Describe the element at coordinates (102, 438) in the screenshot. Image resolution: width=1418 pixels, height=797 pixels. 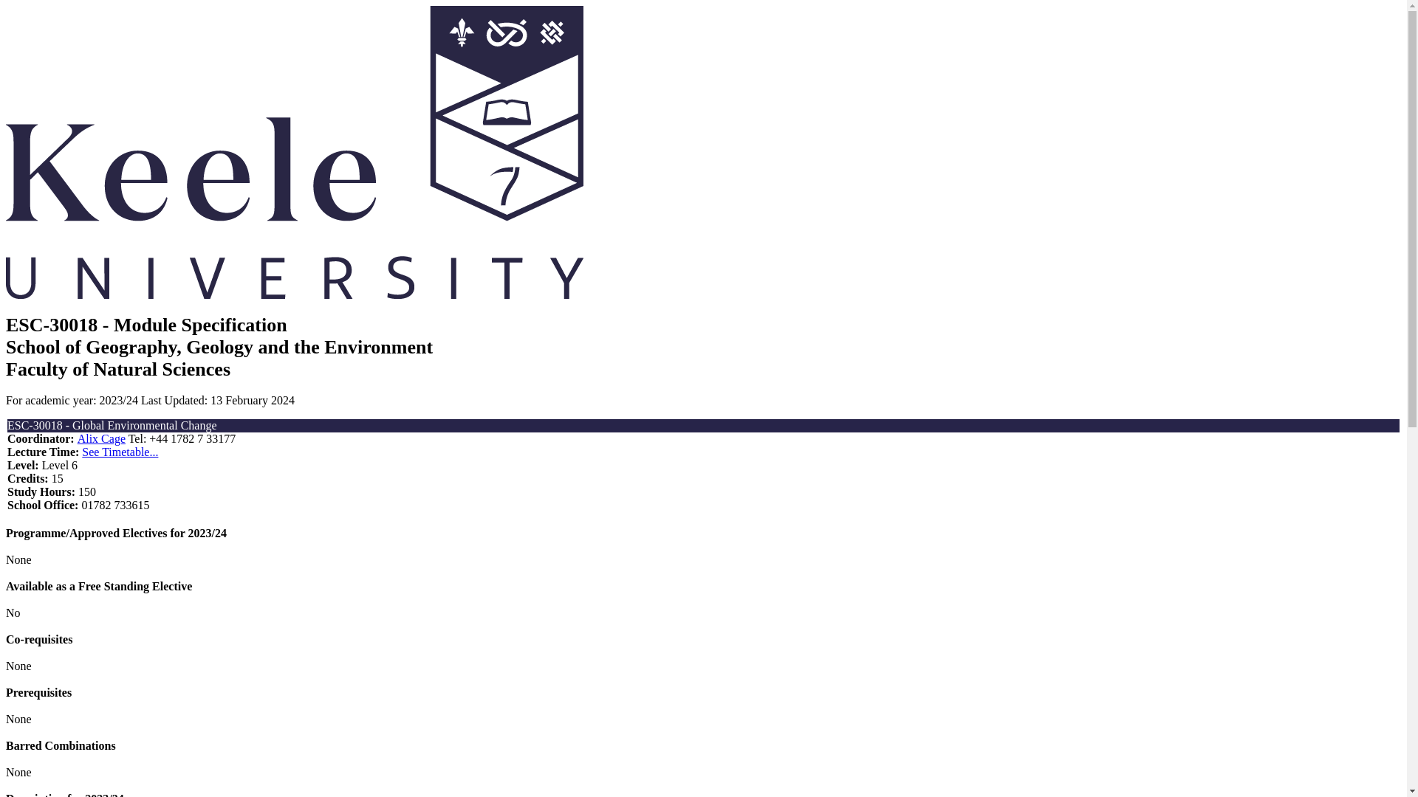
I see `Alix Cage` at that location.